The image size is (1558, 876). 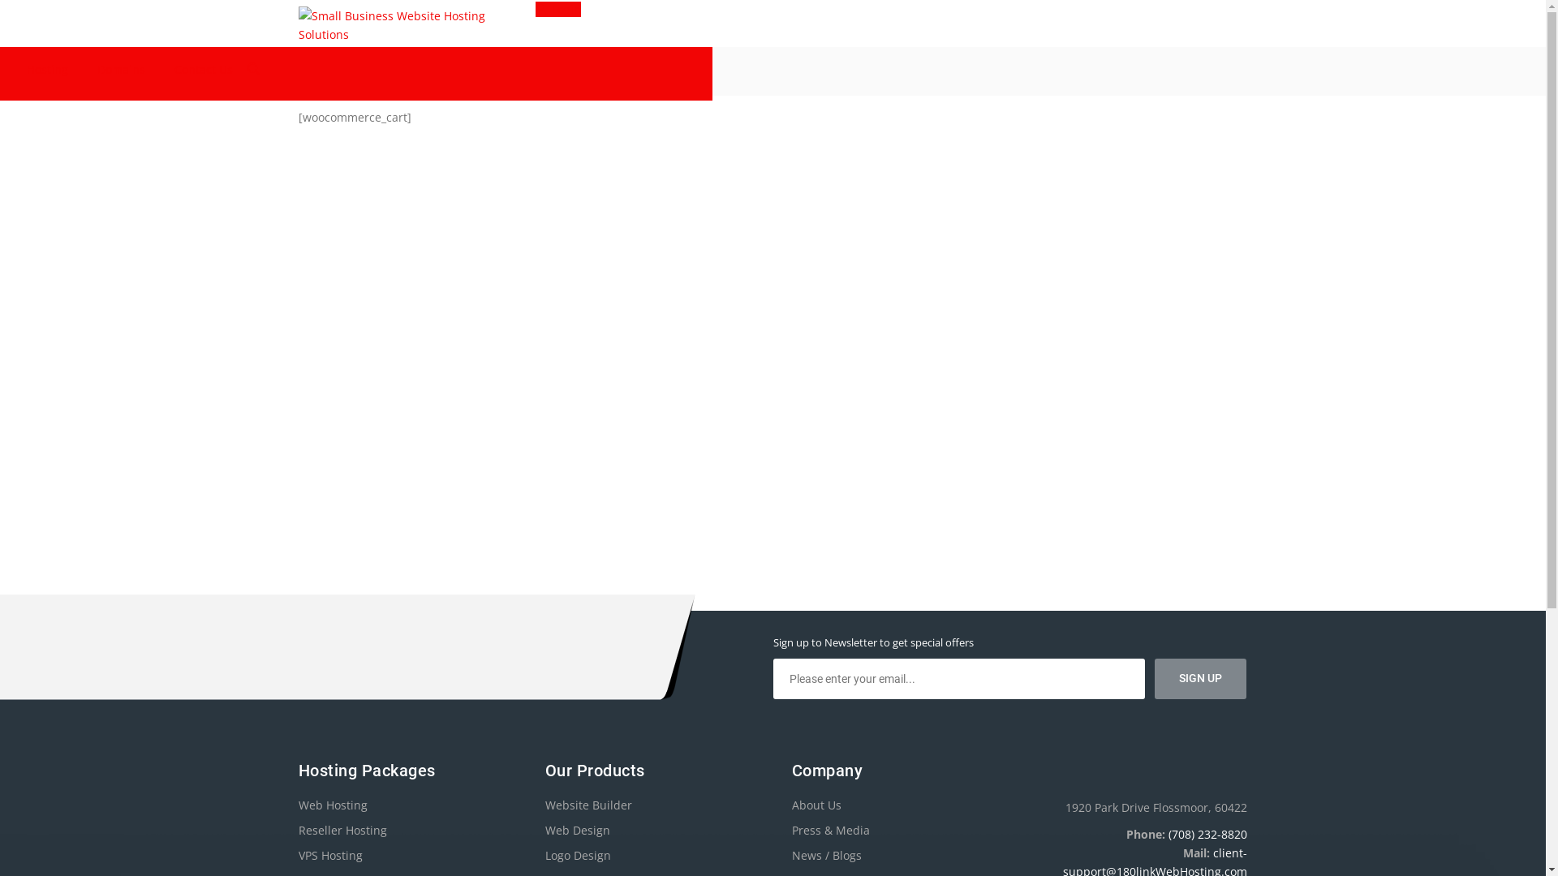 I want to click on Press & Media, so click(x=831, y=831).